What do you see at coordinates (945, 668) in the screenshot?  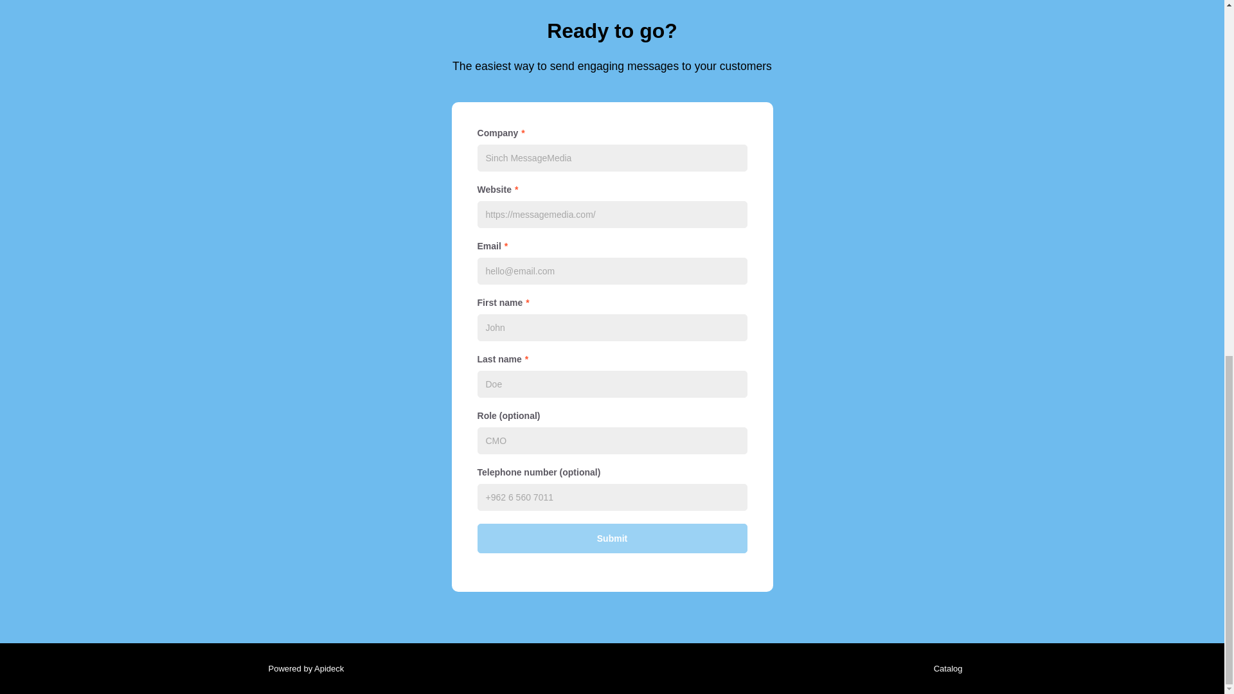 I see `Catalog` at bounding box center [945, 668].